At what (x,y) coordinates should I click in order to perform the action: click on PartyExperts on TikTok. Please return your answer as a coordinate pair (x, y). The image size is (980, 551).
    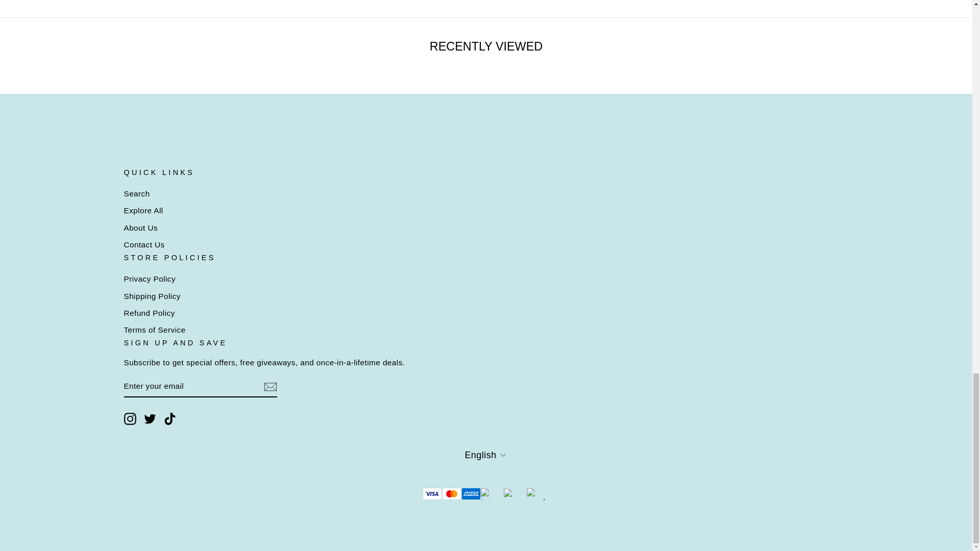
    Looking at the image, I should click on (169, 418).